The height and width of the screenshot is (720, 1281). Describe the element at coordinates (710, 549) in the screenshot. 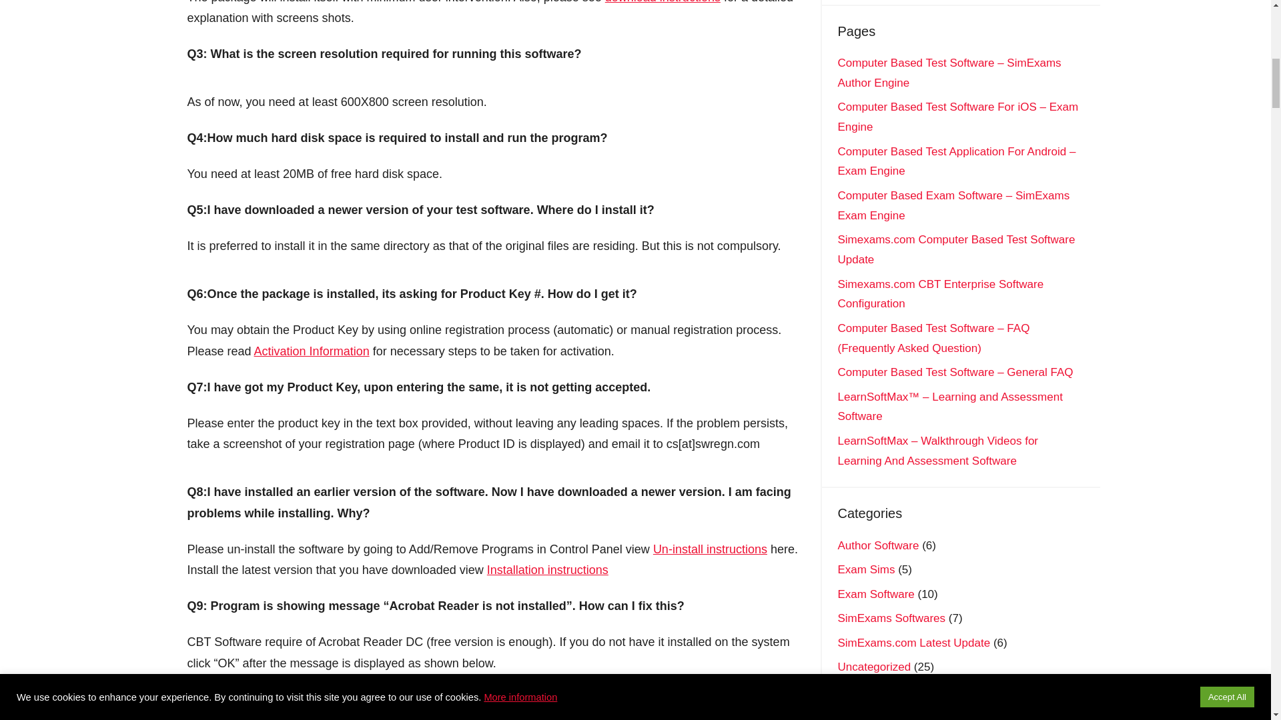

I see `Un-install instructions` at that location.